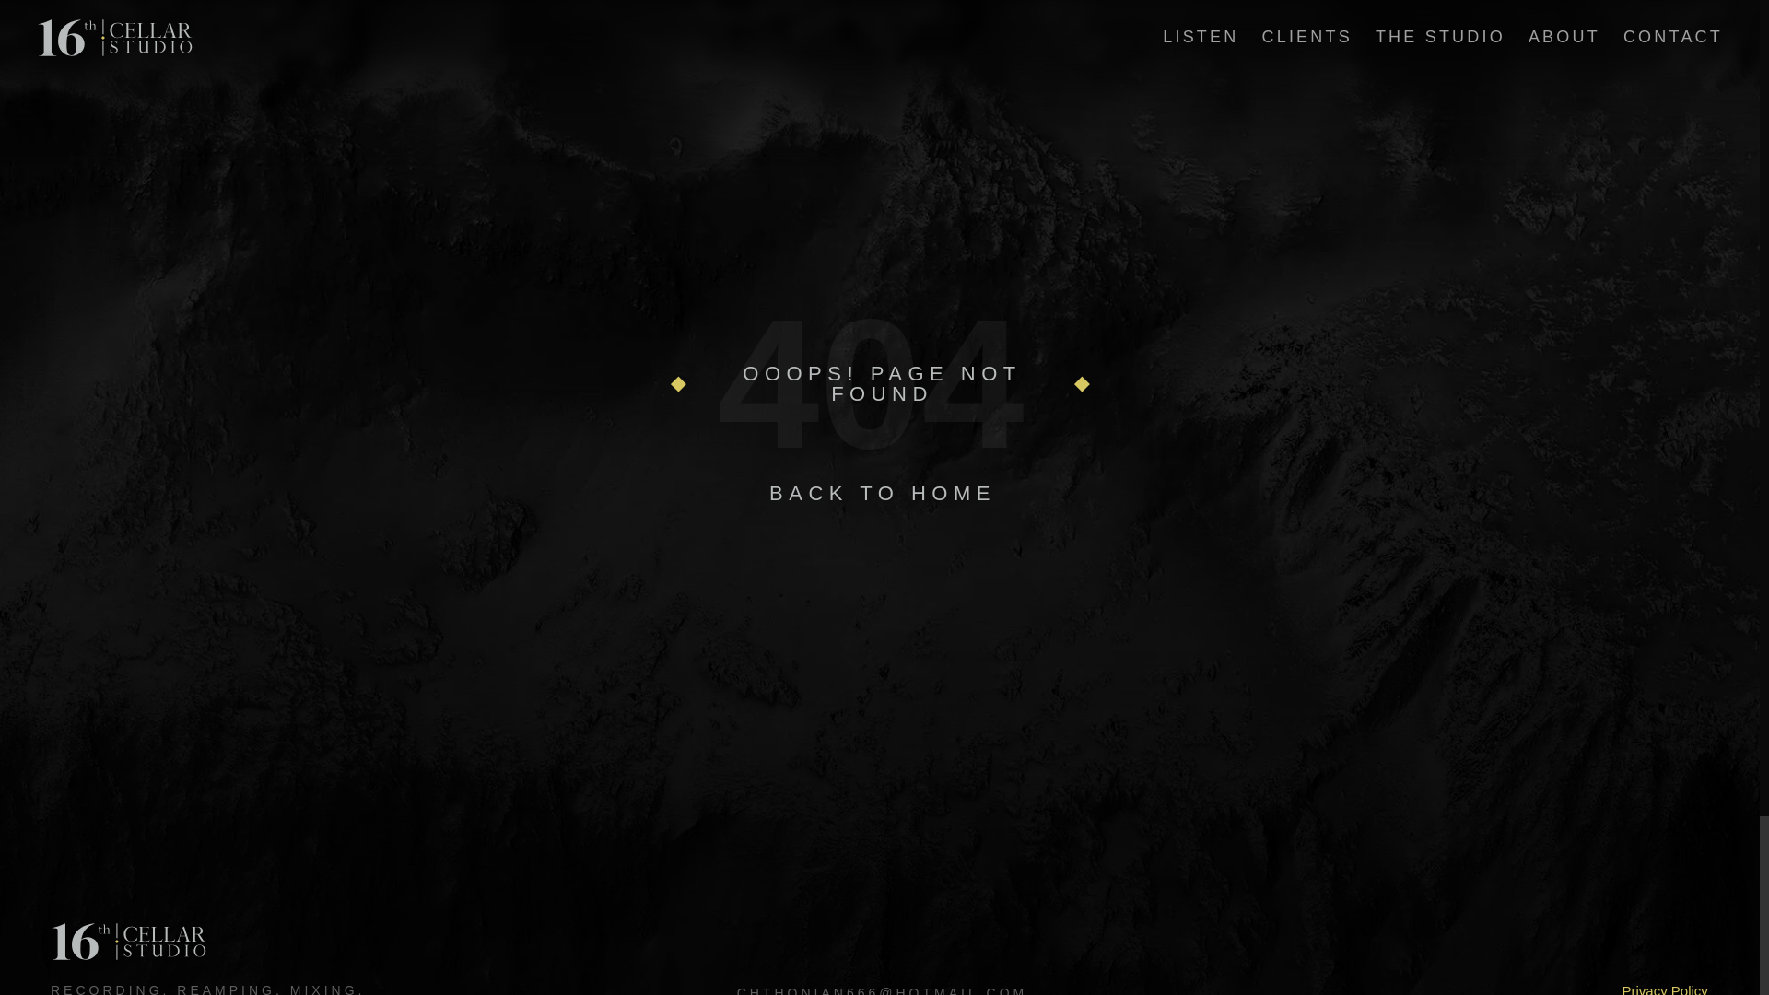 This screenshot has height=995, width=1769. What do you see at coordinates (1673, 37) in the screenshot?
I see `CONTACT` at bounding box center [1673, 37].